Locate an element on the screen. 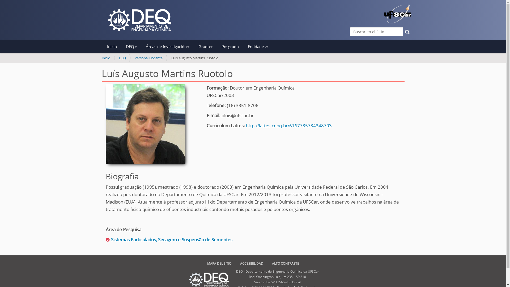 This screenshot has height=287, width=510. Buscar en el Sitio is located at coordinates (376, 32).